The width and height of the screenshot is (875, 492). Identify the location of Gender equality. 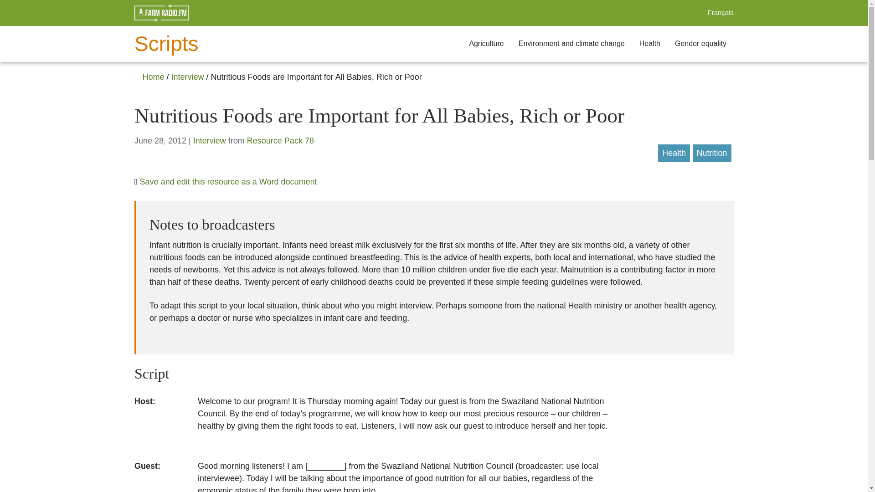
(700, 44).